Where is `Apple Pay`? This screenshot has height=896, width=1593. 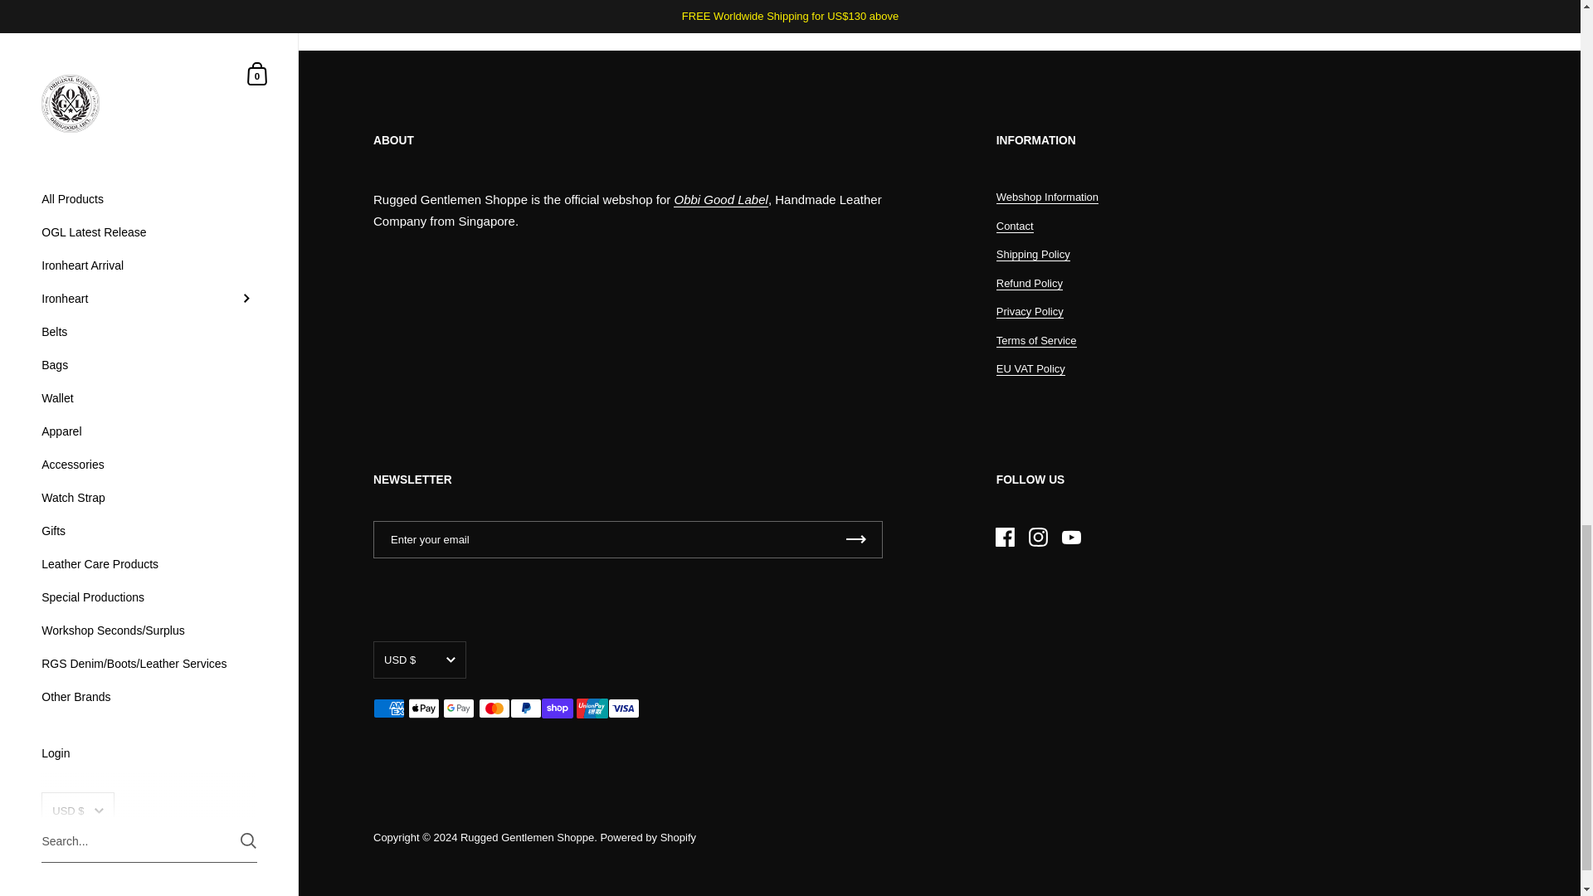
Apple Pay is located at coordinates (423, 709).